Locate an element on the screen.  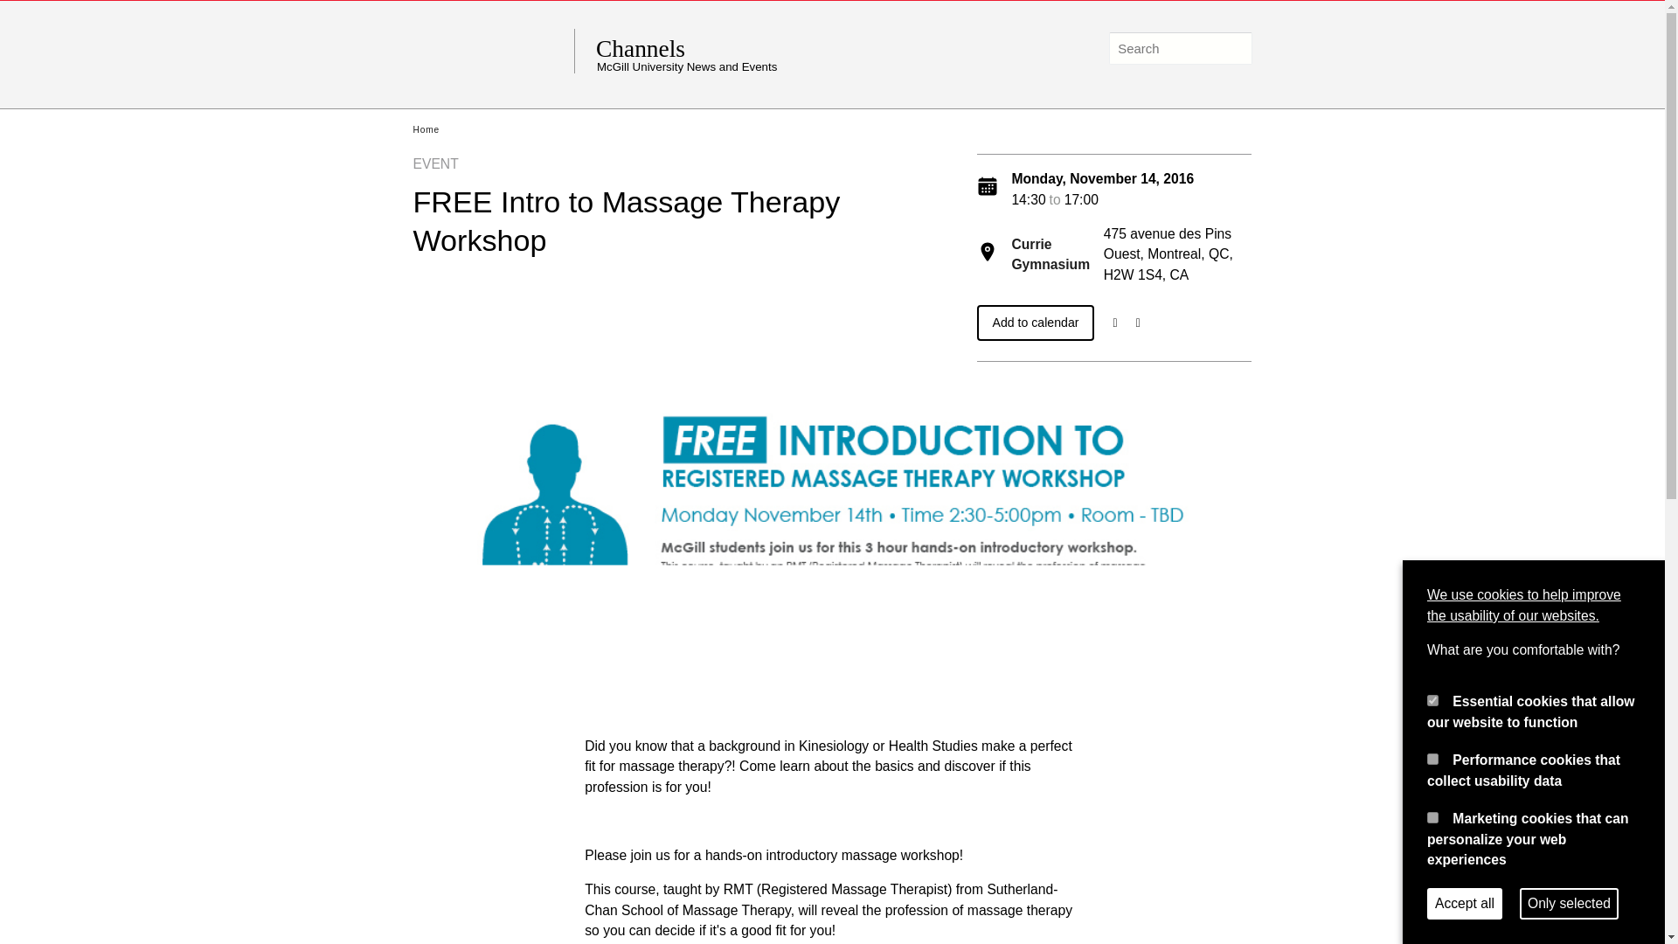
Channels is located at coordinates (766, 49).